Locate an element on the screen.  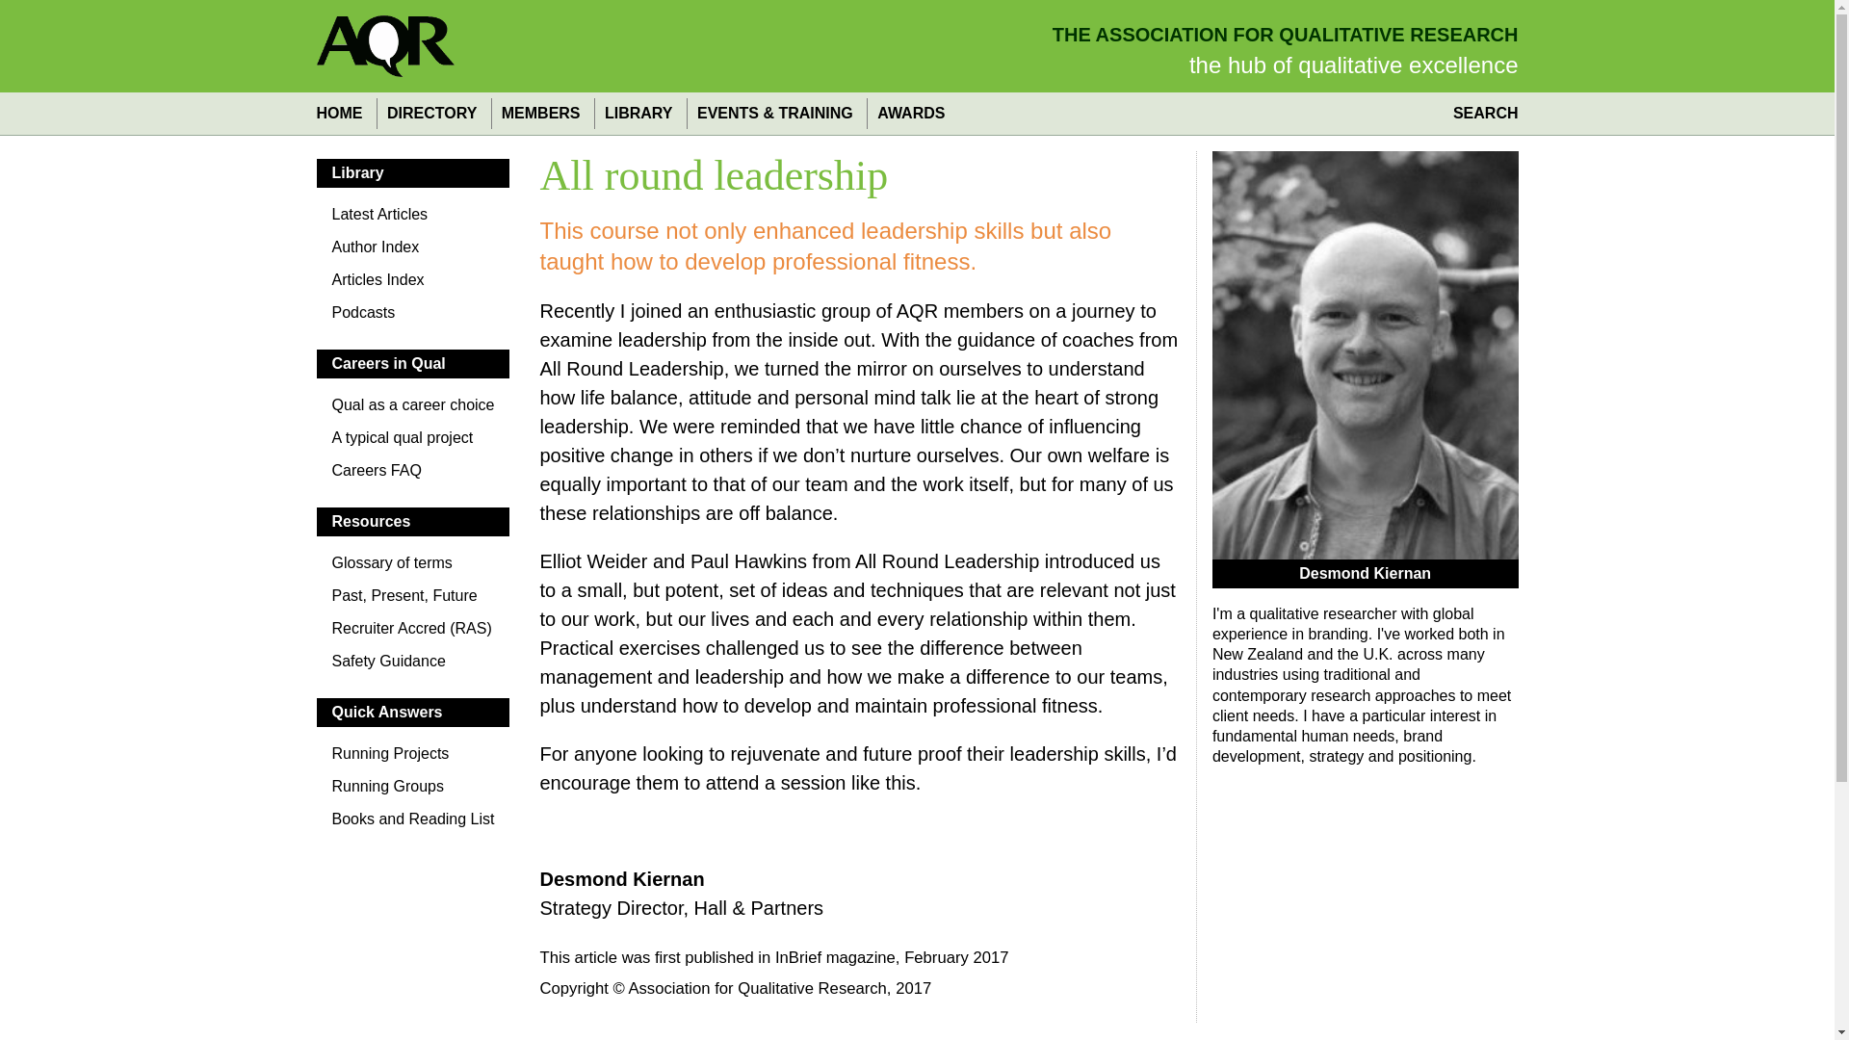
Author Index is located at coordinates (412, 252).